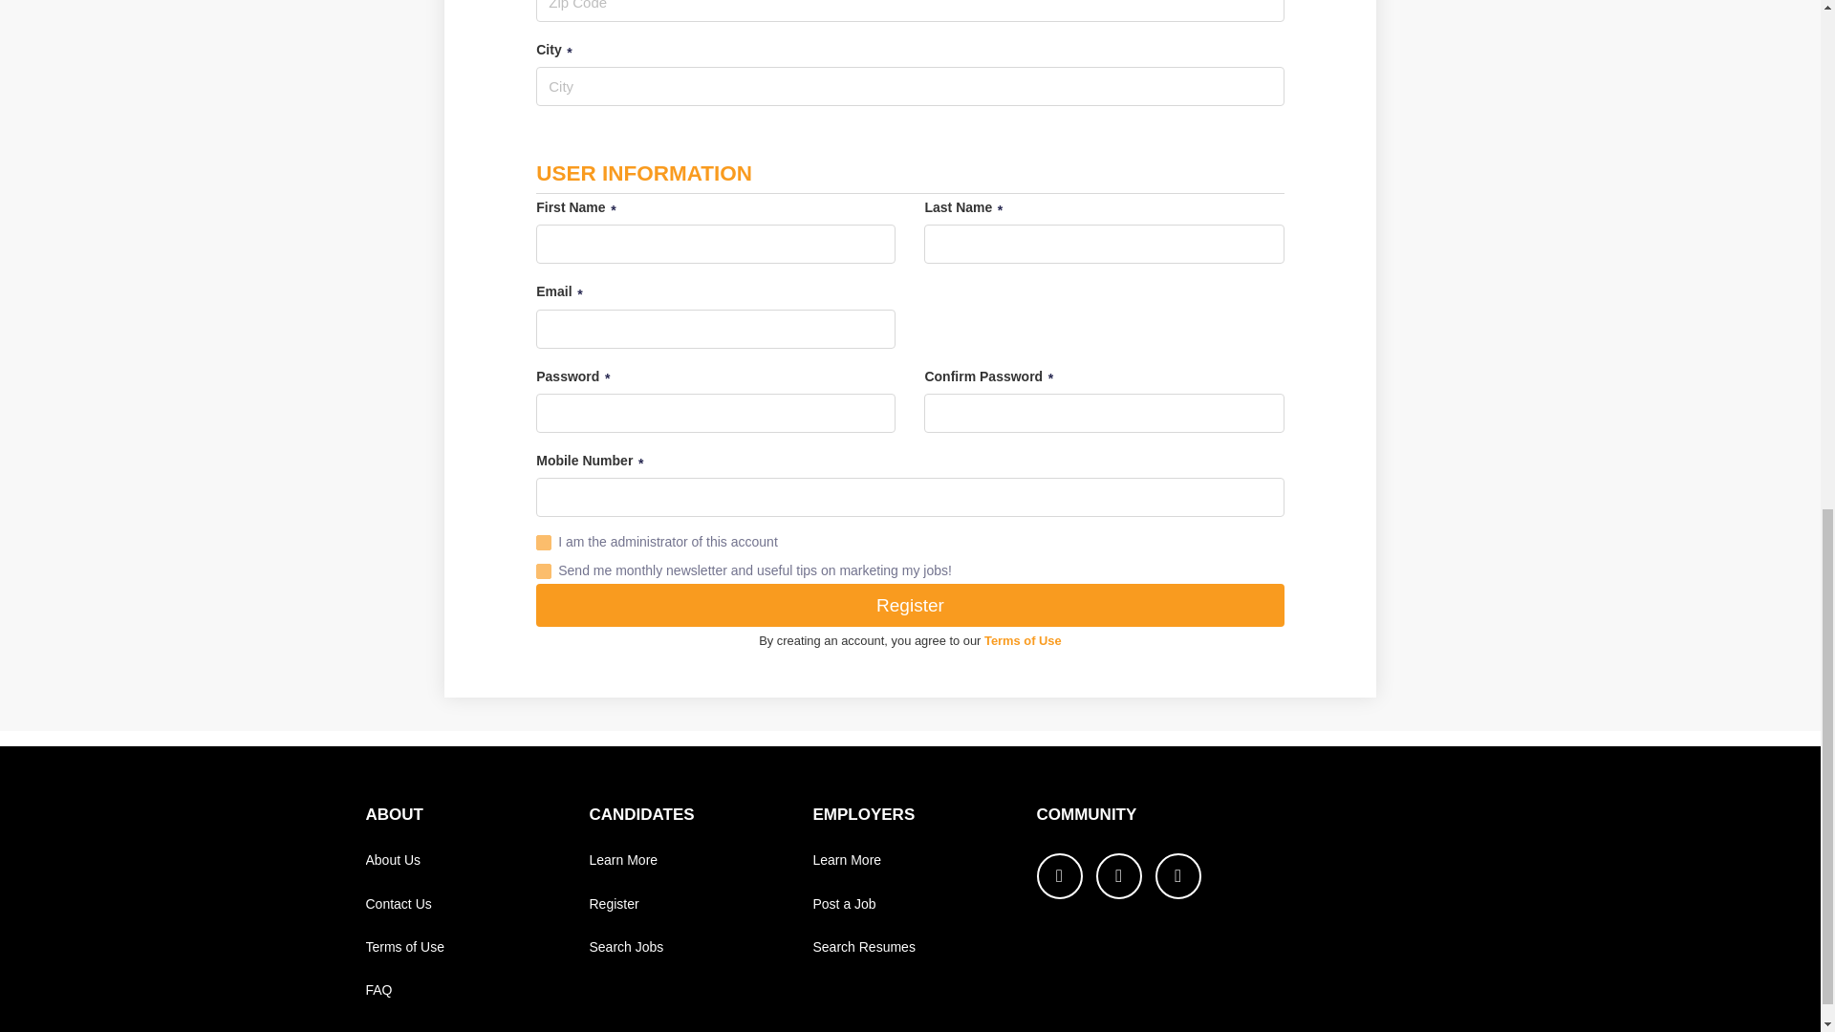  What do you see at coordinates (392, 860) in the screenshot?
I see `About Us` at bounding box center [392, 860].